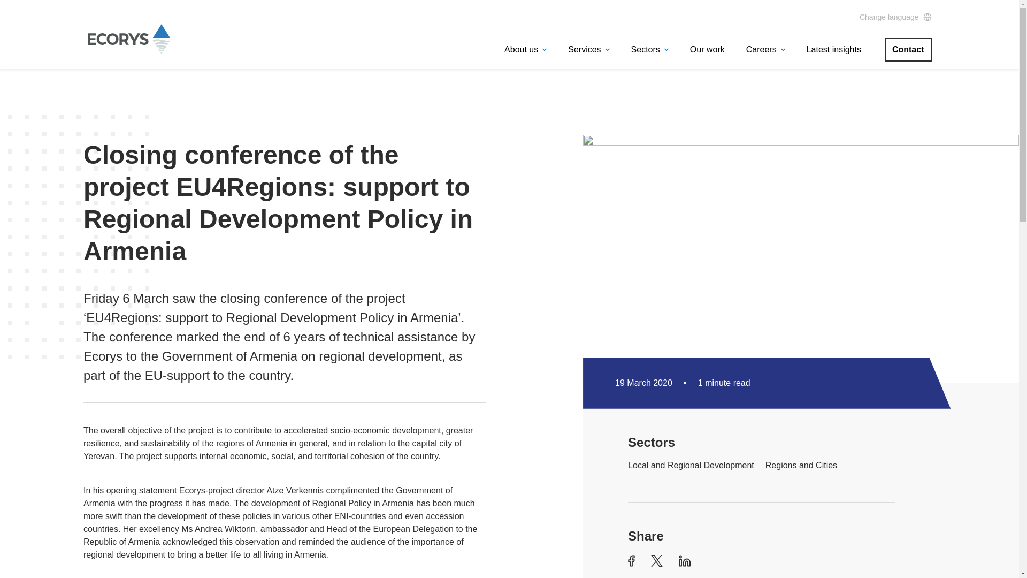 This screenshot has height=578, width=1027. I want to click on Sectors, so click(649, 49).